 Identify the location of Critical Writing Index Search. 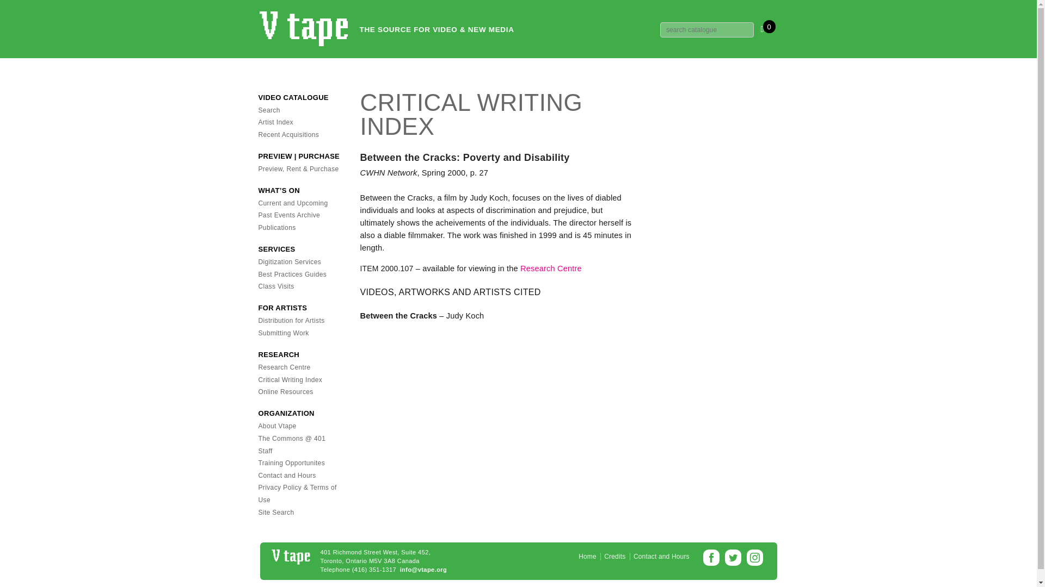
(290, 380).